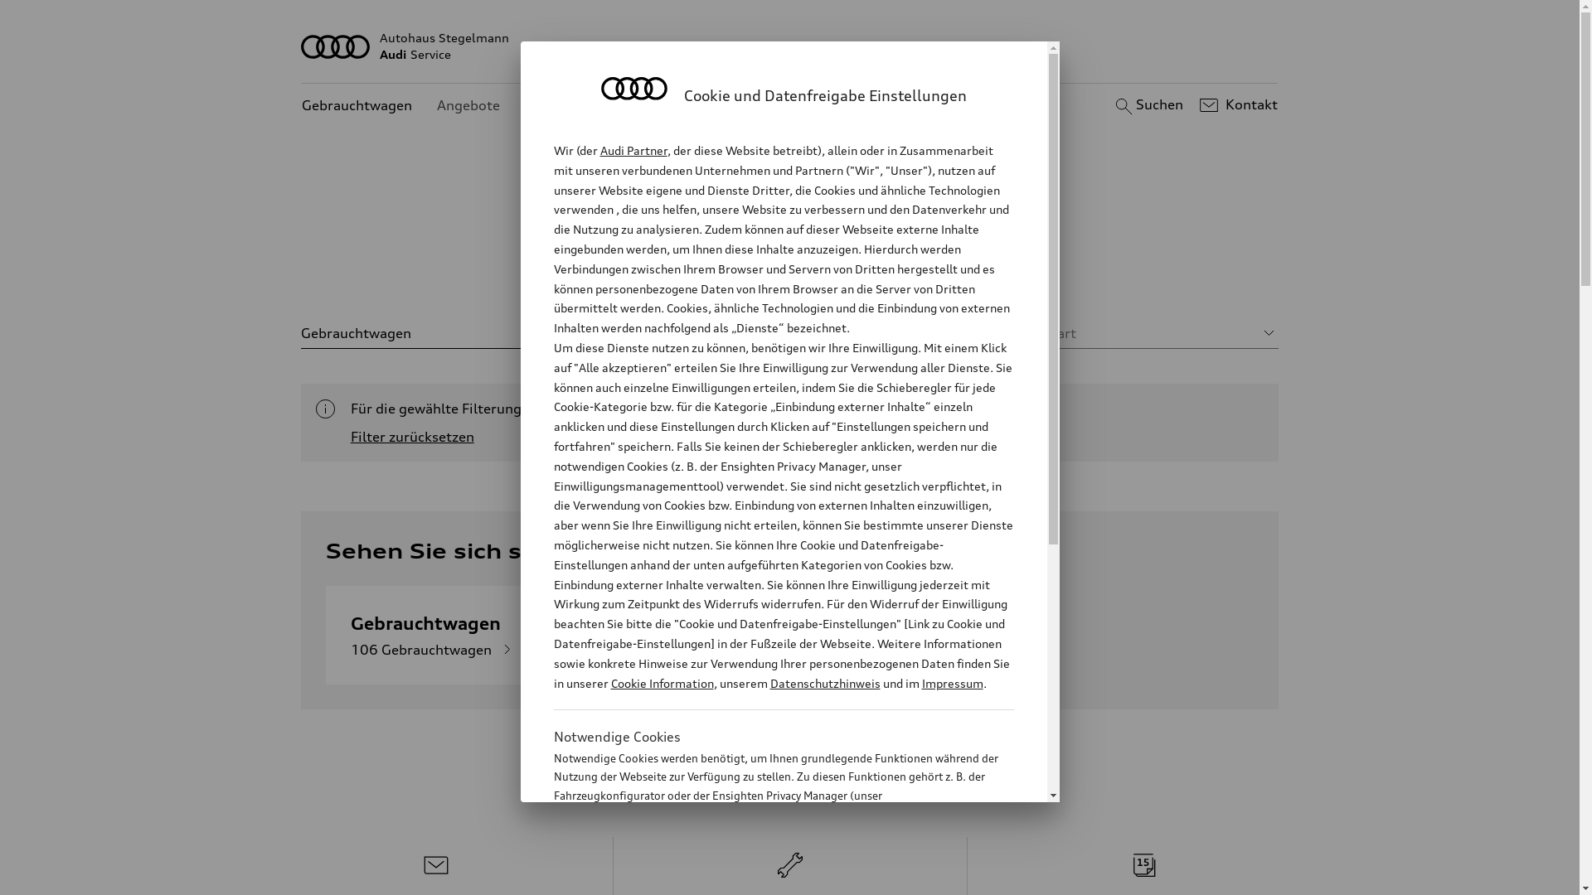 The width and height of the screenshot is (1592, 895). What do you see at coordinates (953, 683) in the screenshot?
I see `Impressum` at bounding box center [953, 683].